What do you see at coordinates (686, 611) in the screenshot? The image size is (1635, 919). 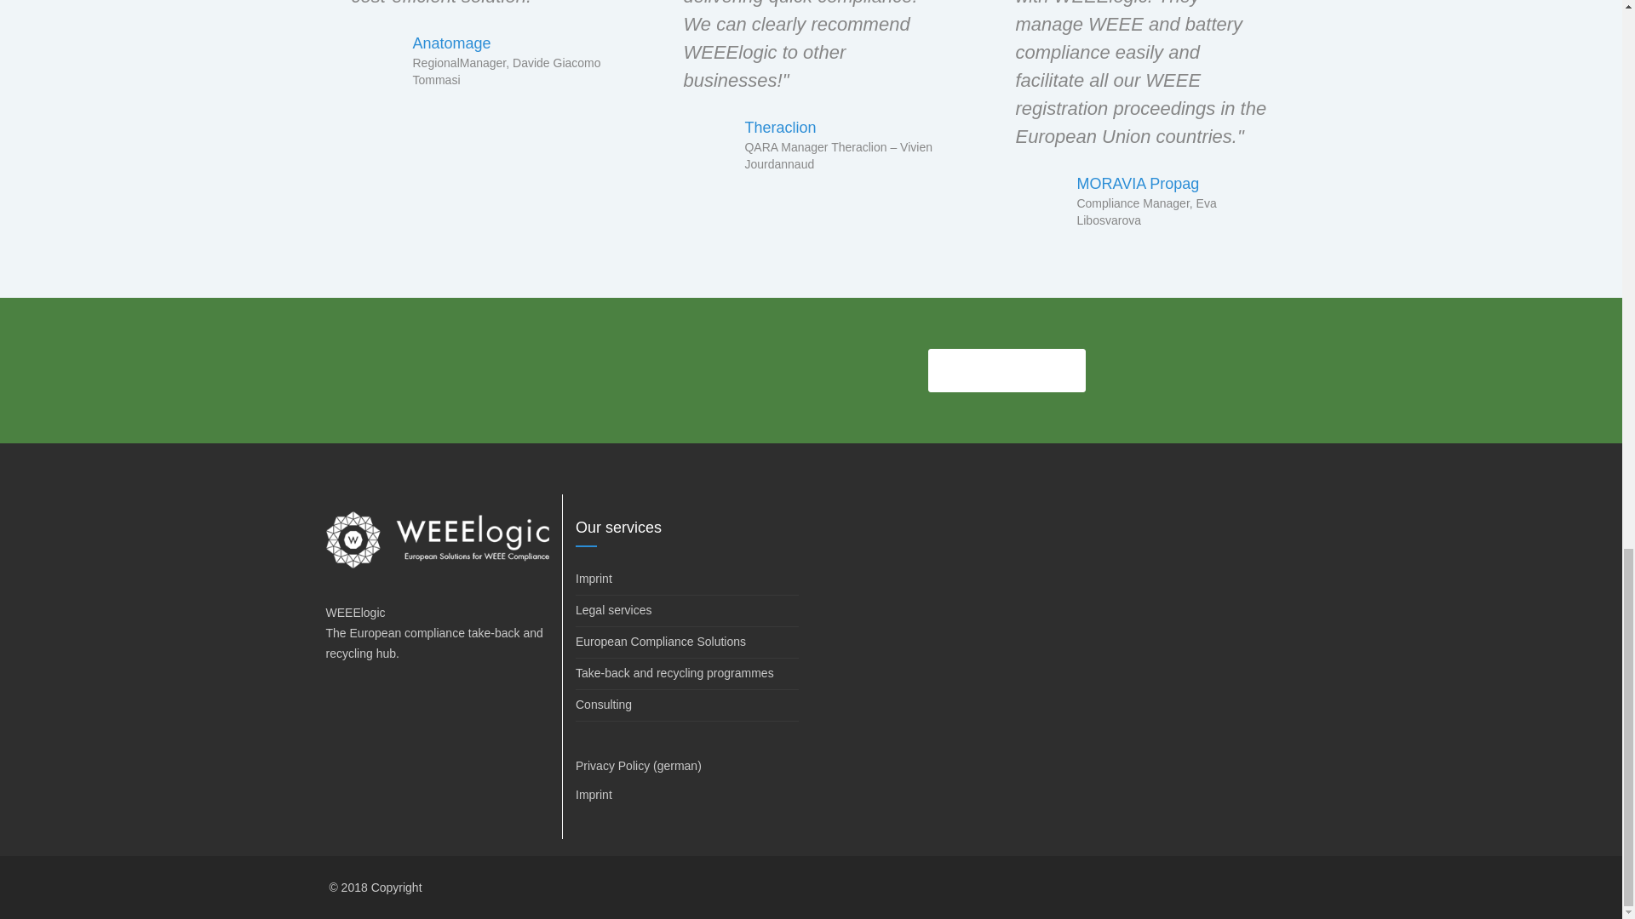 I see `Legal services` at bounding box center [686, 611].